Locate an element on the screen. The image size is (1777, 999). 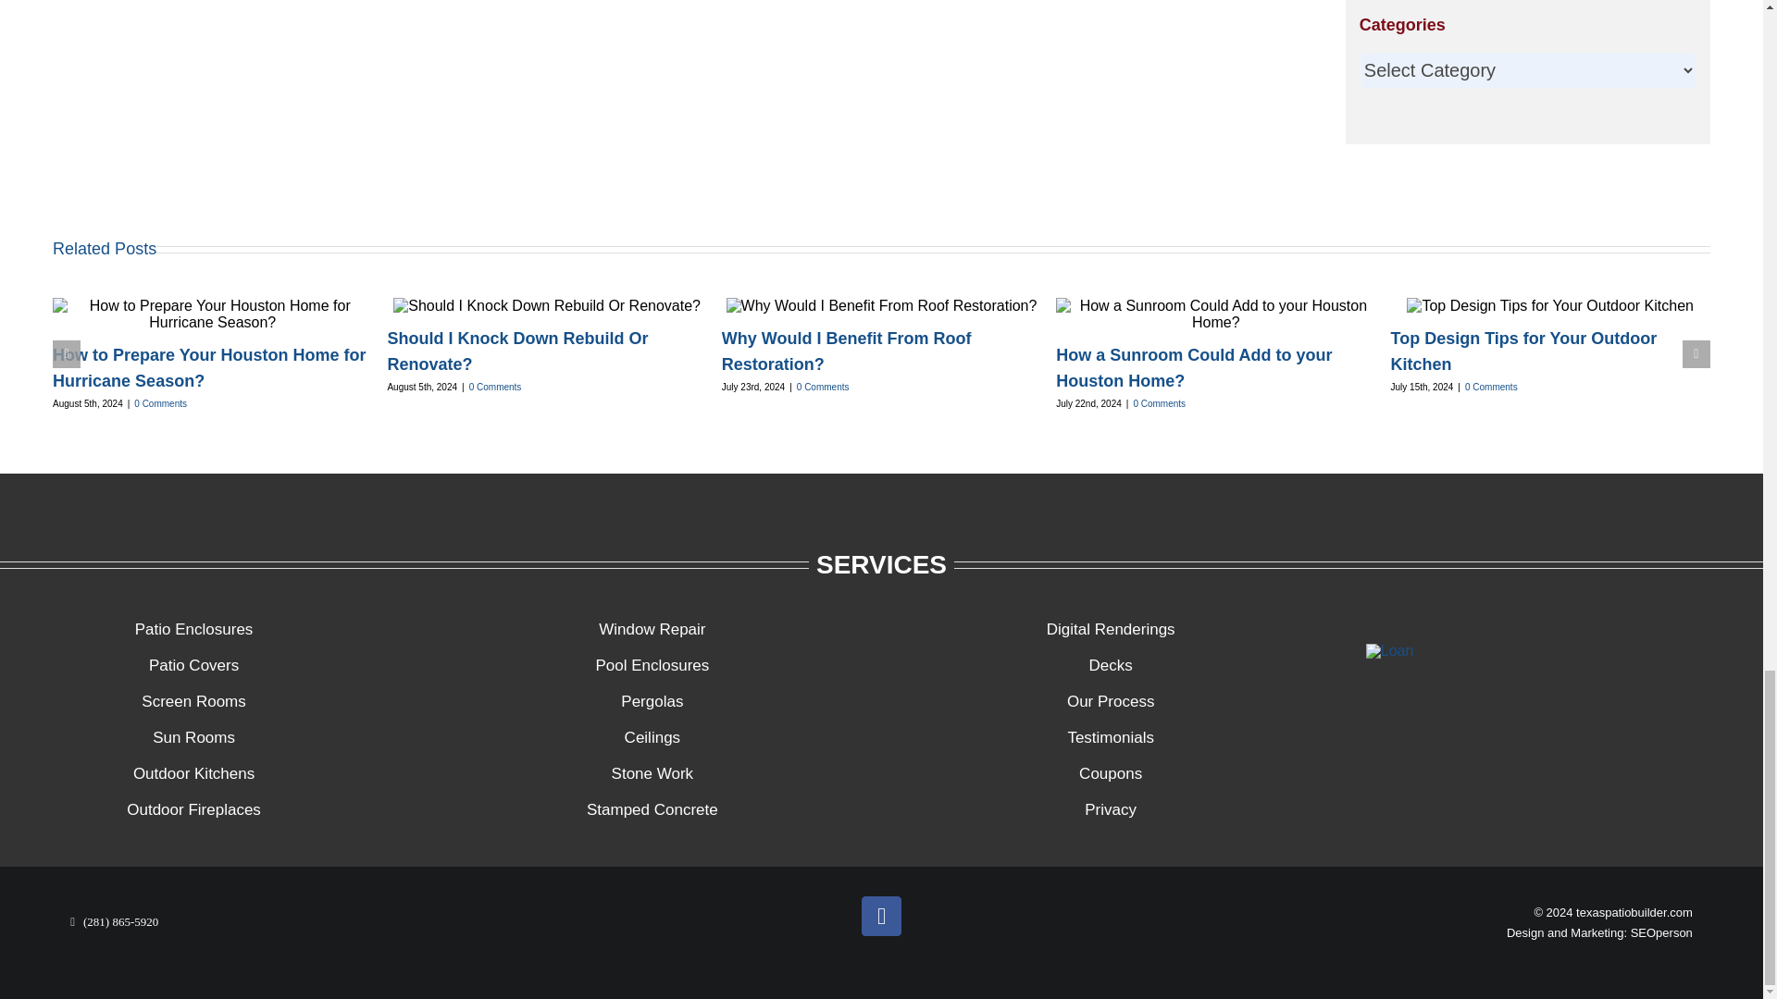
How to Prepare Your Houston Home for Hurricane Season? is located at coordinates (209, 368).